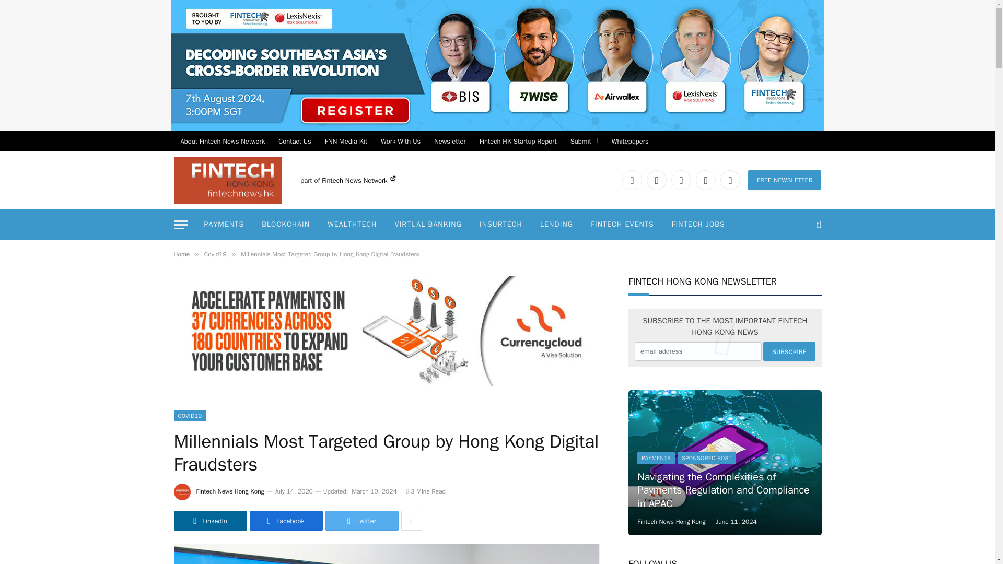 Image resolution: width=1003 pixels, height=564 pixels. I want to click on Contact Us, so click(295, 141).